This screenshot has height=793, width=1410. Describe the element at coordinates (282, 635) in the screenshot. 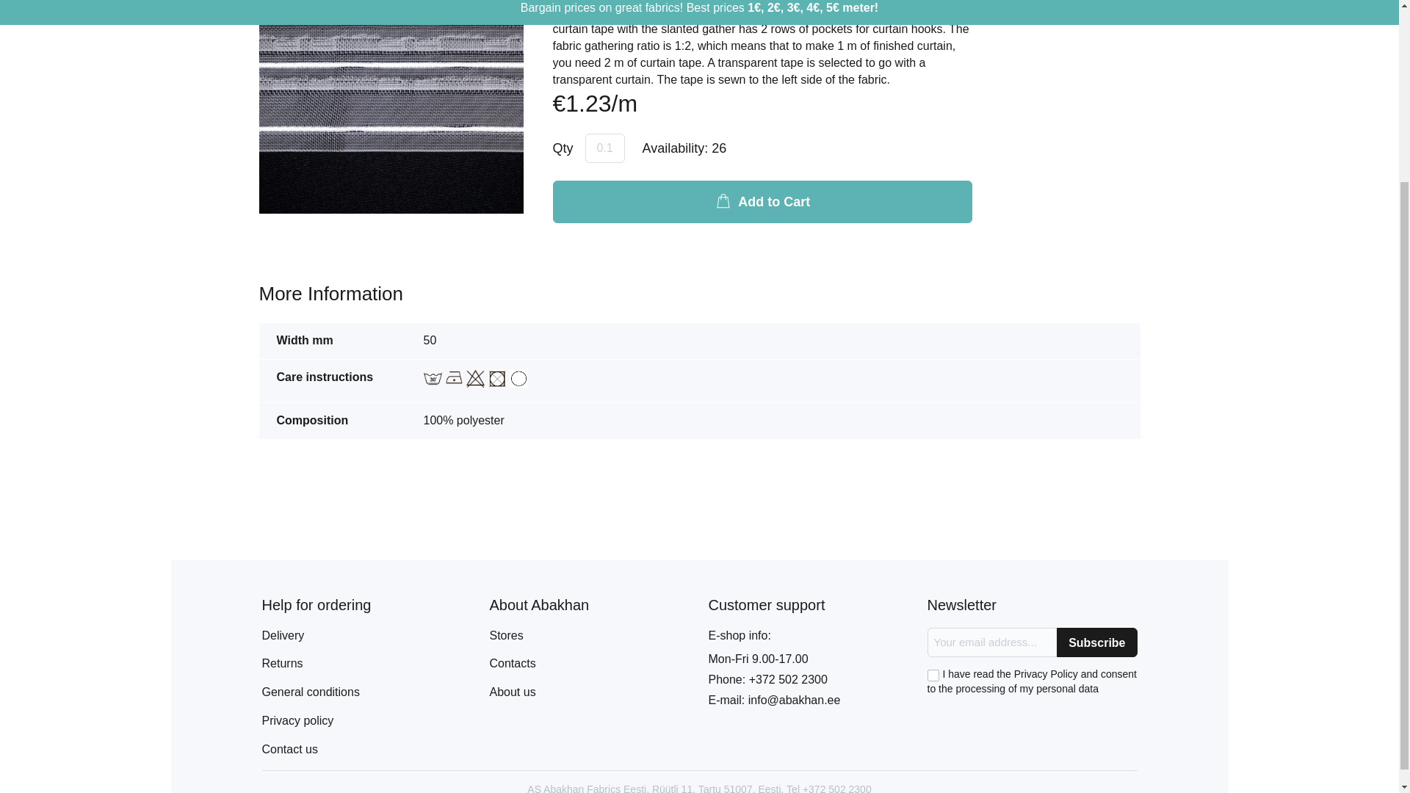

I see `Shipping` at that location.